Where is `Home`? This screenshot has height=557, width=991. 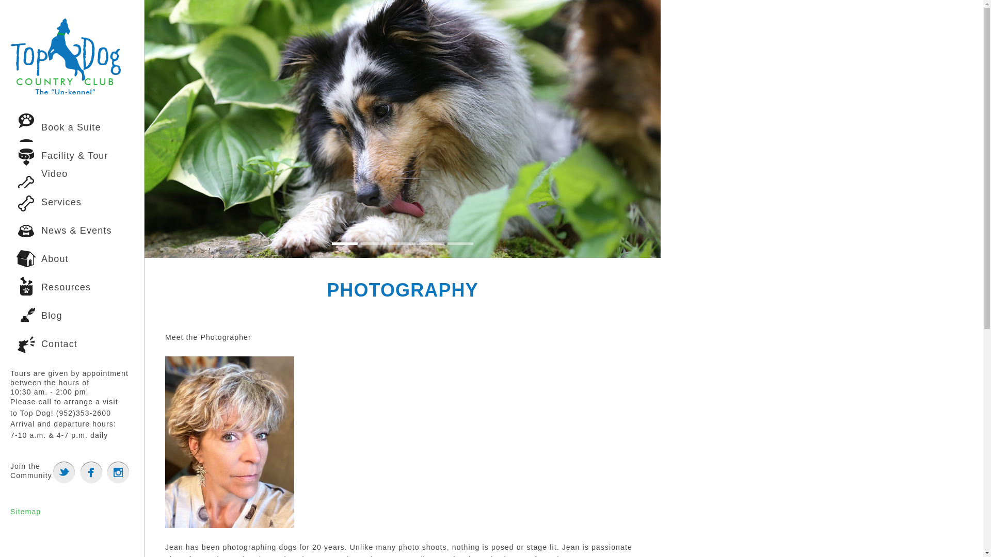
Home is located at coordinates (66, 93).